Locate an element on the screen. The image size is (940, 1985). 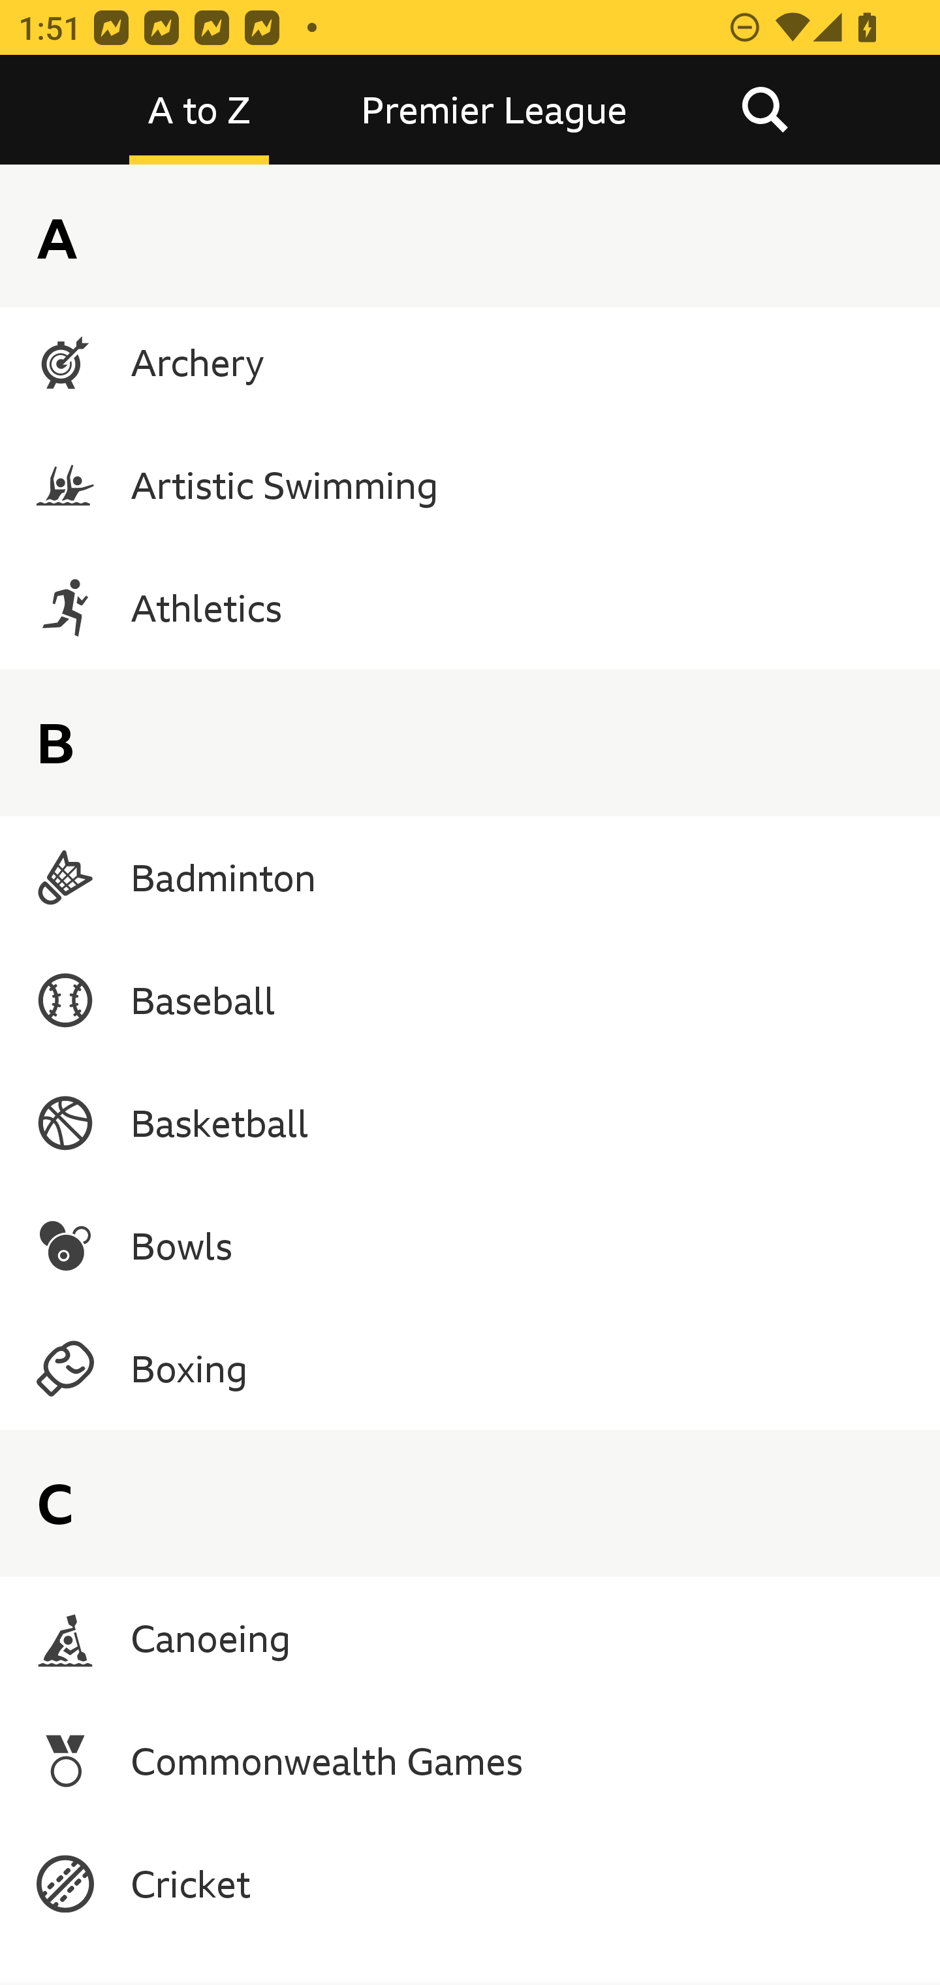
Bowls is located at coordinates (470, 1246).